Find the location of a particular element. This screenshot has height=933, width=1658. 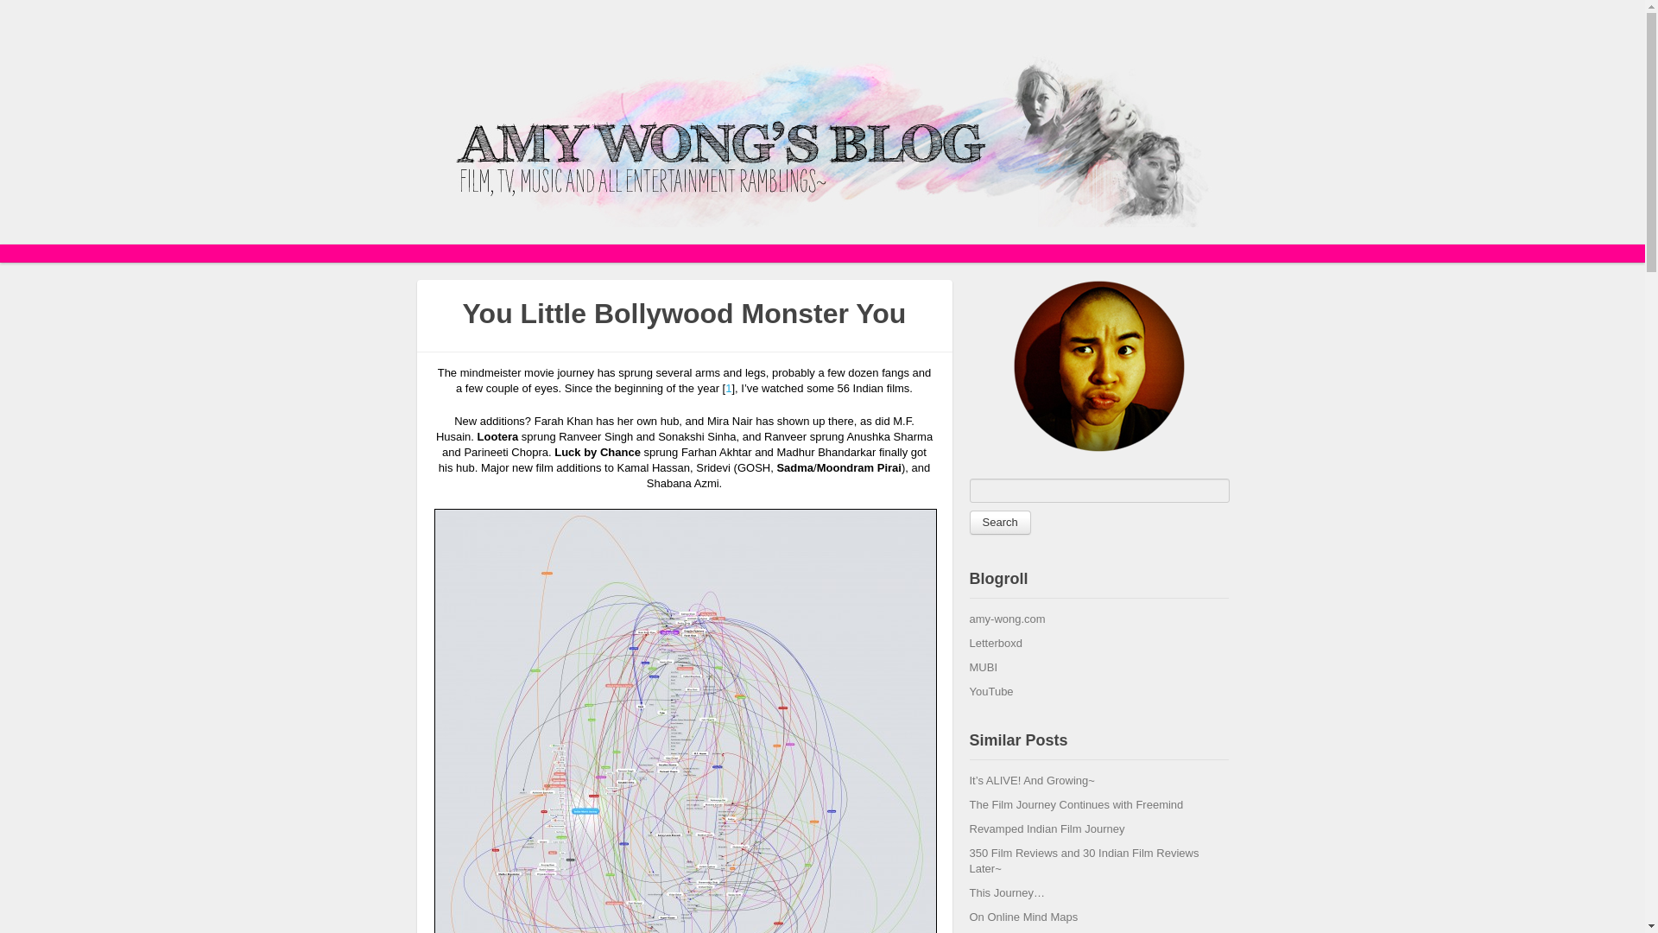

Letterboxd is located at coordinates (995, 643).